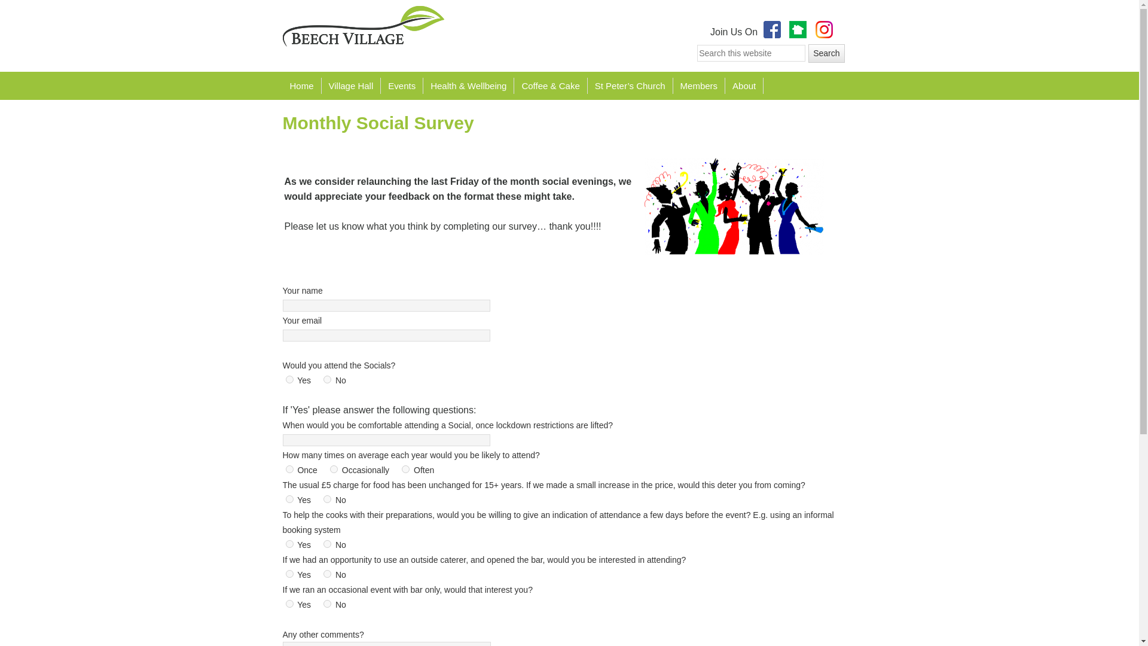 The image size is (1148, 646). What do you see at coordinates (289, 379) in the screenshot?
I see `Yes` at bounding box center [289, 379].